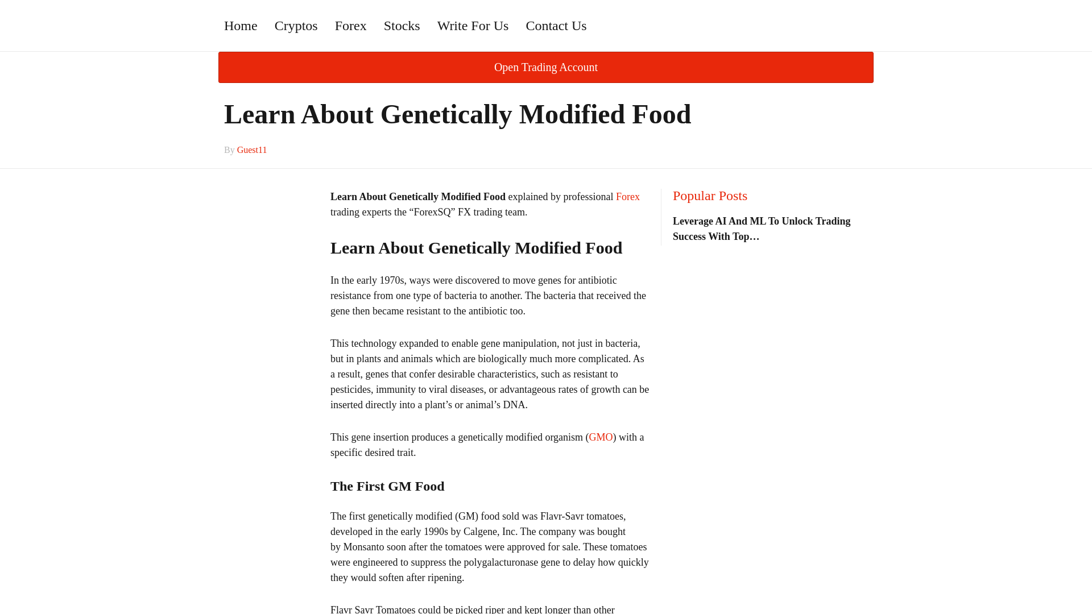 The width and height of the screenshot is (1092, 614). Describe the element at coordinates (252, 150) in the screenshot. I see `Posts by Guest11` at that location.